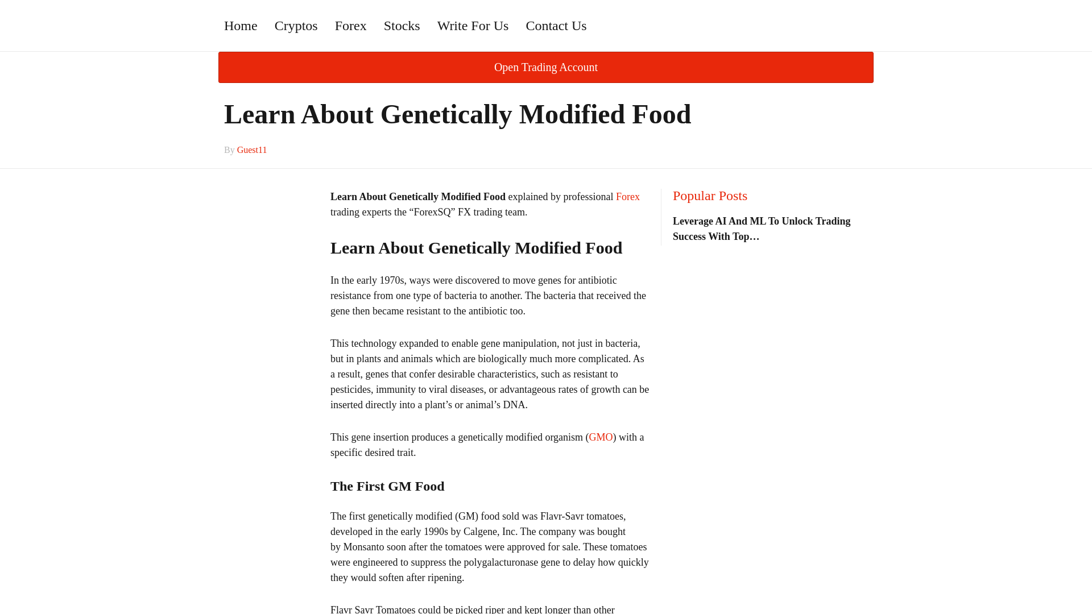 The width and height of the screenshot is (1092, 614). Describe the element at coordinates (252, 150) in the screenshot. I see `Posts by Guest11` at that location.